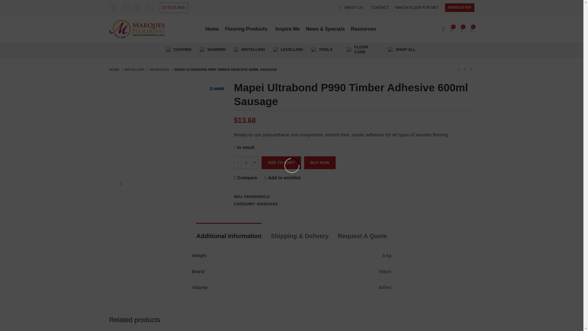  I want to click on mapei, so click(217, 89).